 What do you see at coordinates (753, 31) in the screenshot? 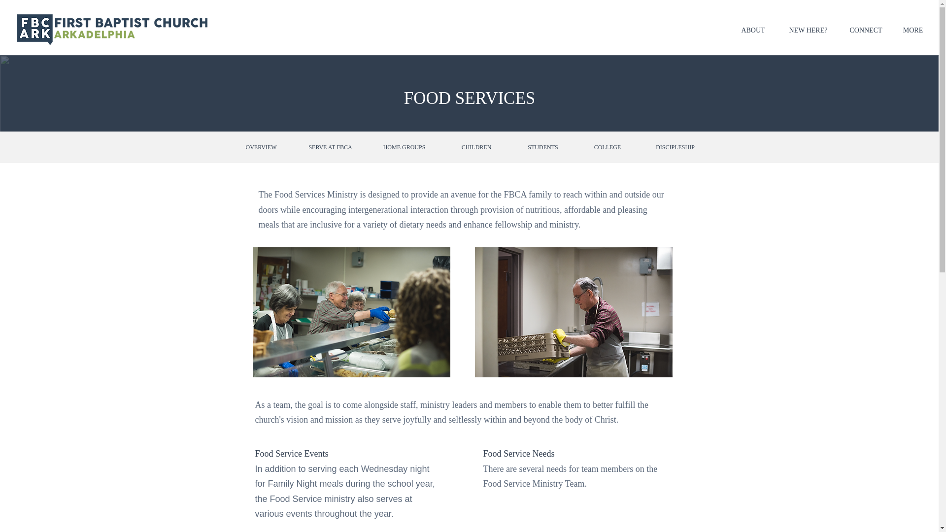
I see `ABOUT` at bounding box center [753, 31].